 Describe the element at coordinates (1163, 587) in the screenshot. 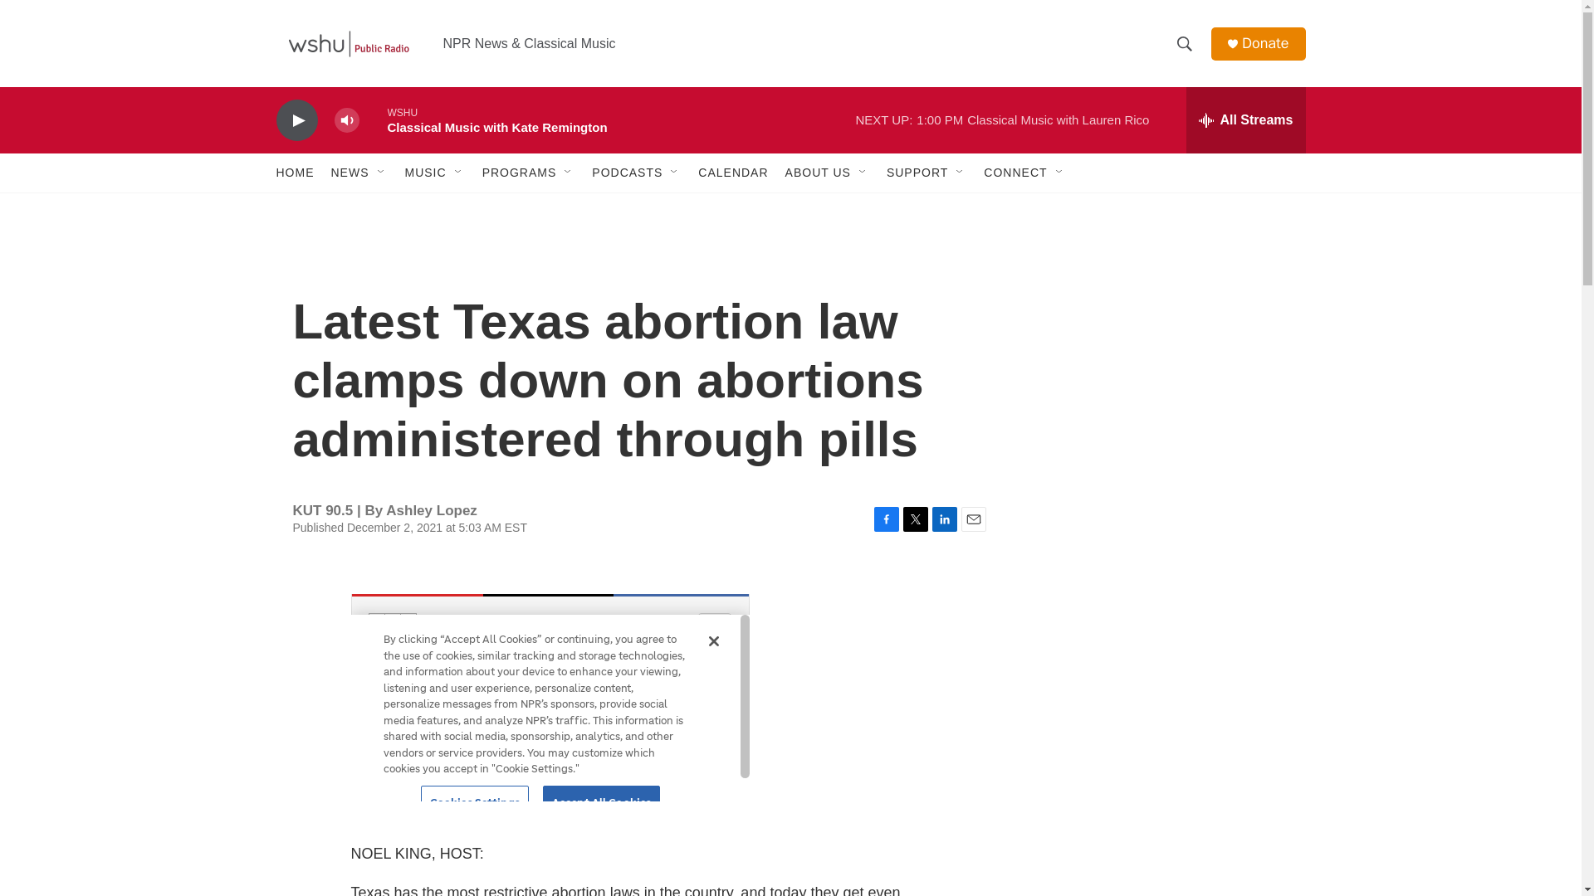

I see `3rd party ad content` at that location.